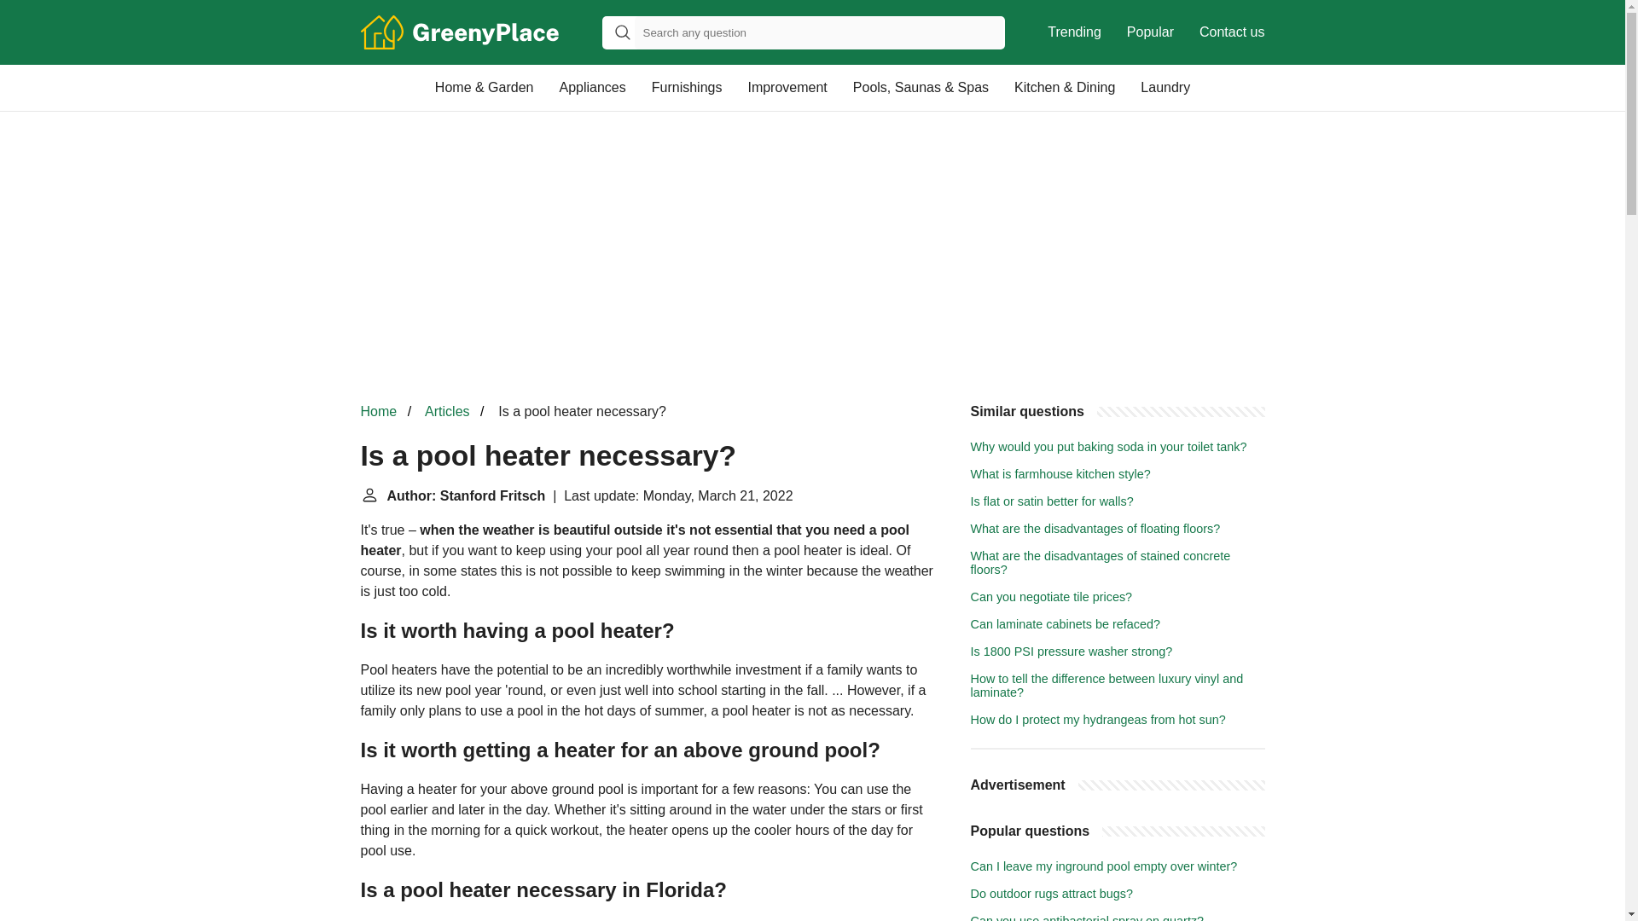 Image resolution: width=1638 pixels, height=921 pixels. I want to click on Articles, so click(446, 411).